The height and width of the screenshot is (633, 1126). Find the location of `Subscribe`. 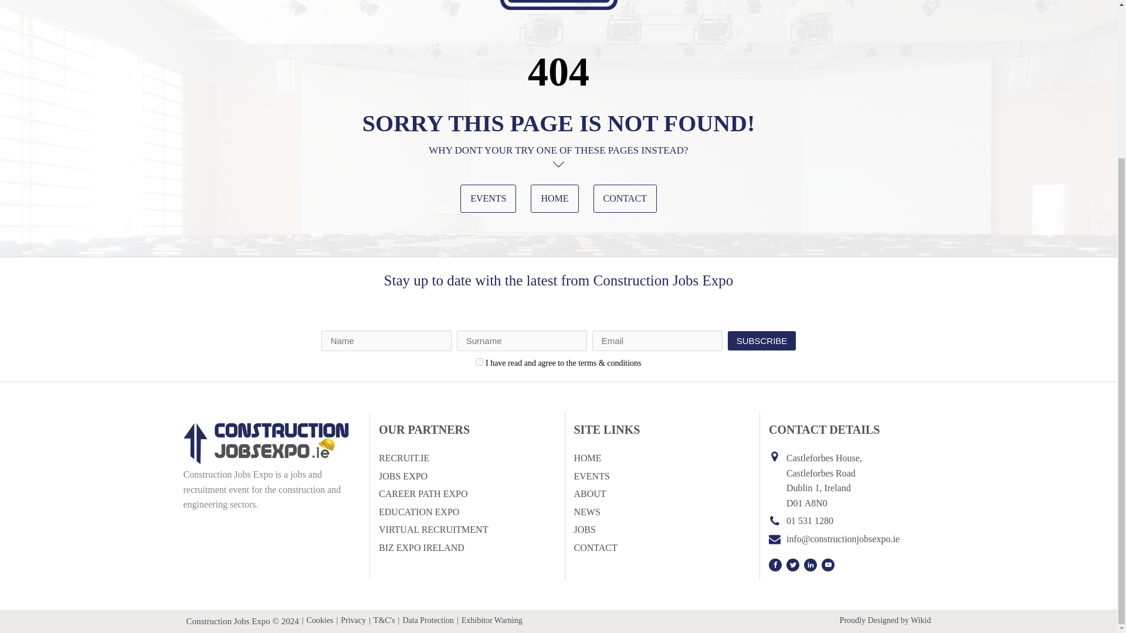

Subscribe is located at coordinates (761, 341).